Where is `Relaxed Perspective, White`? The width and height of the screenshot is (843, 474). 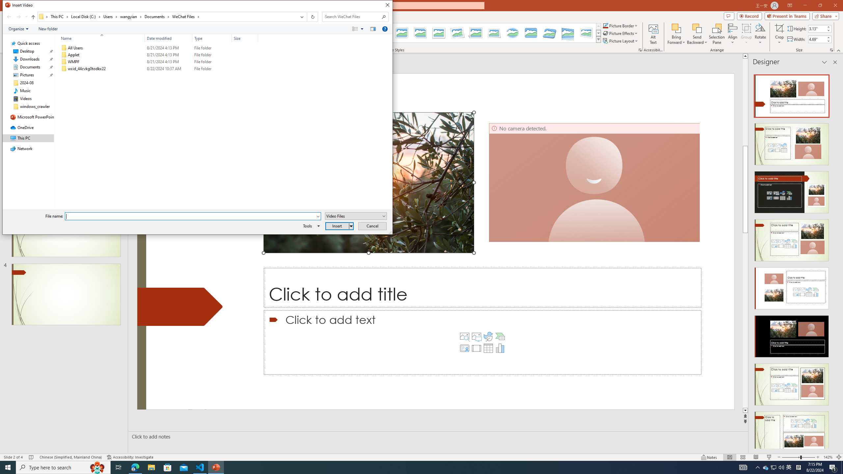
Relaxed Perspective, White is located at coordinates (494, 33).